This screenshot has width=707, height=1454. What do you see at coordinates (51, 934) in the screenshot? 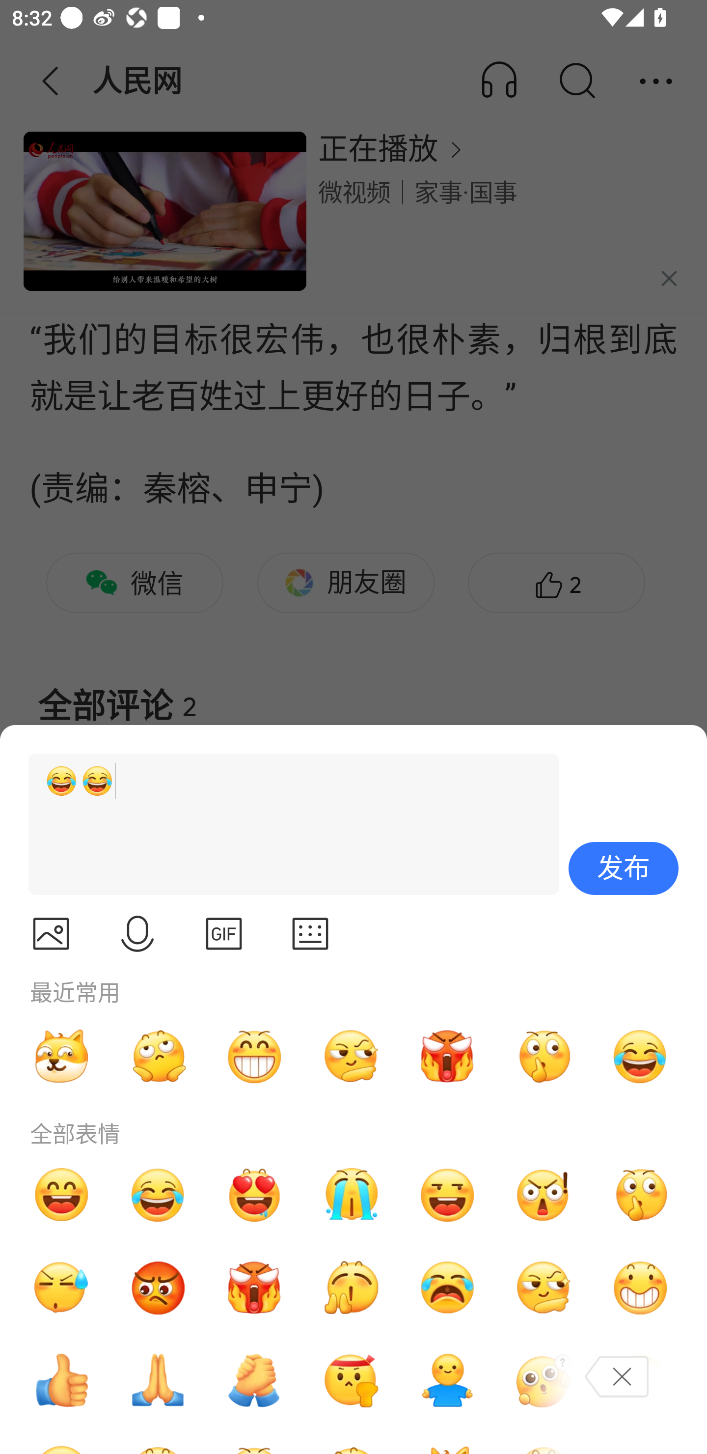
I see `` at bounding box center [51, 934].